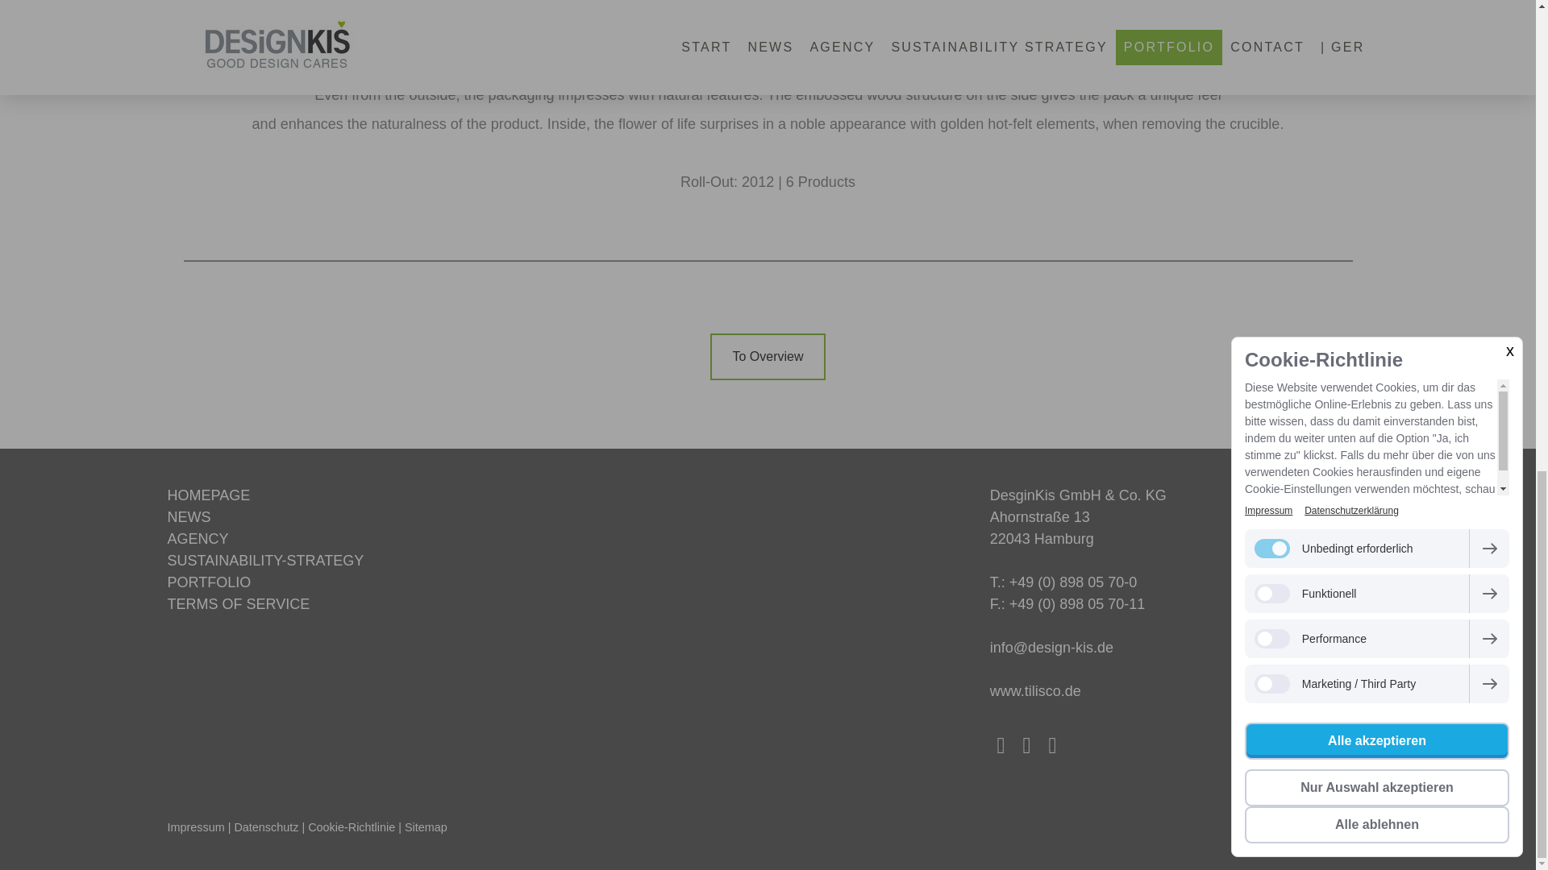 The image size is (1548, 870). I want to click on Portfolio, so click(209, 582).